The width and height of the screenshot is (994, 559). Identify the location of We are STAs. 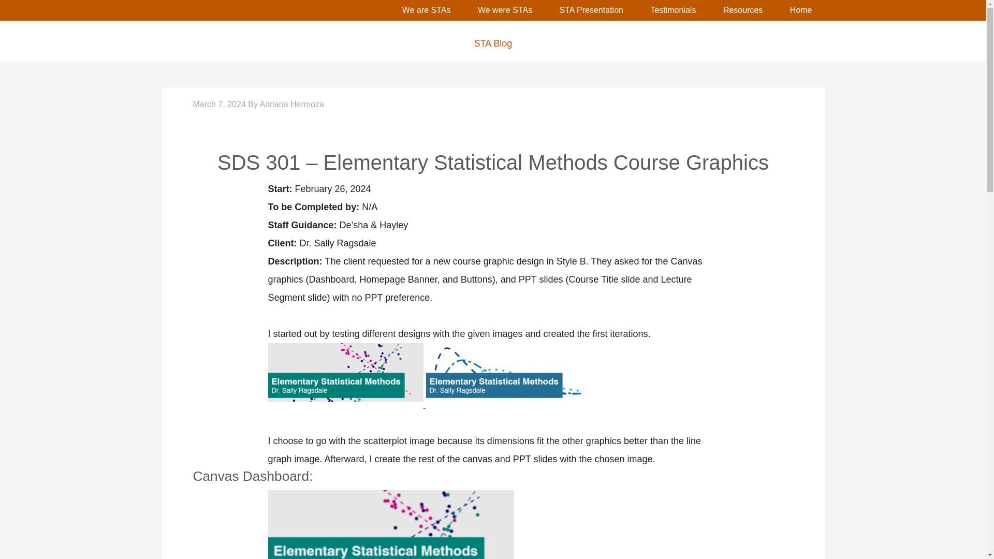
(426, 10).